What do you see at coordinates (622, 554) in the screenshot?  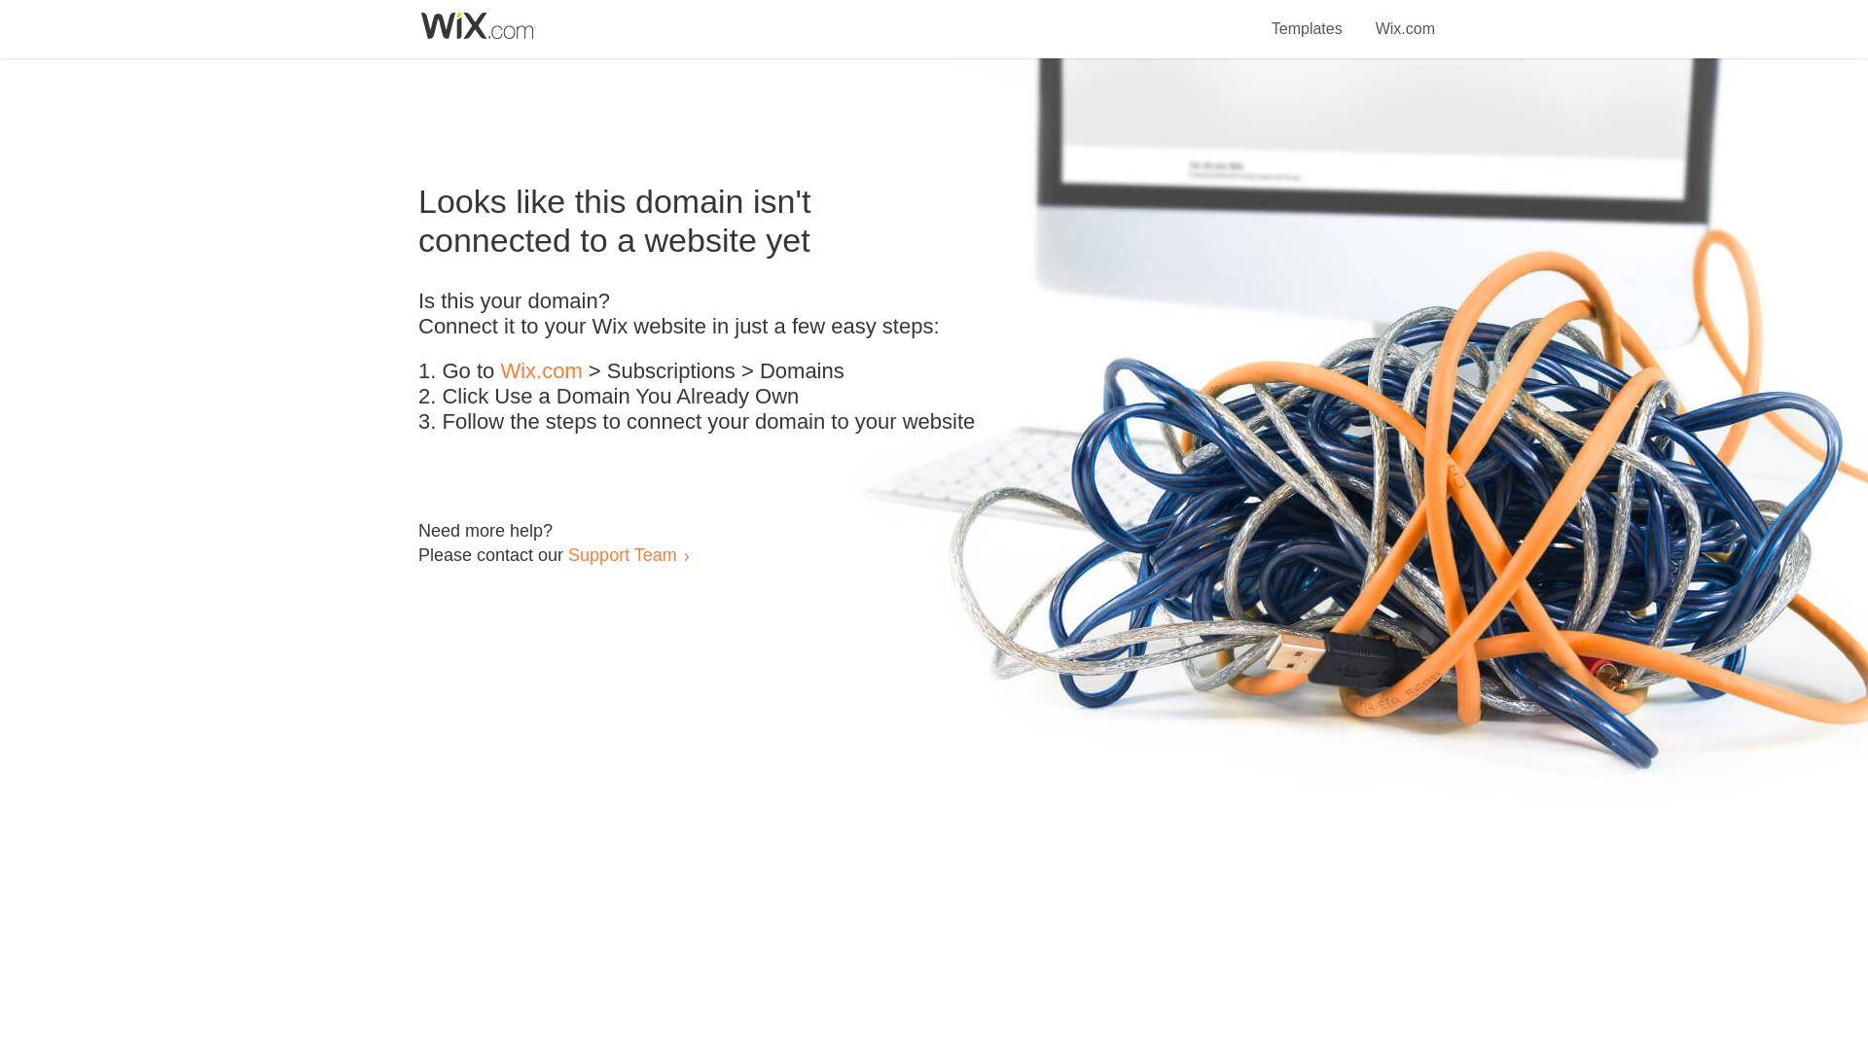 I see `Support Team` at bounding box center [622, 554].